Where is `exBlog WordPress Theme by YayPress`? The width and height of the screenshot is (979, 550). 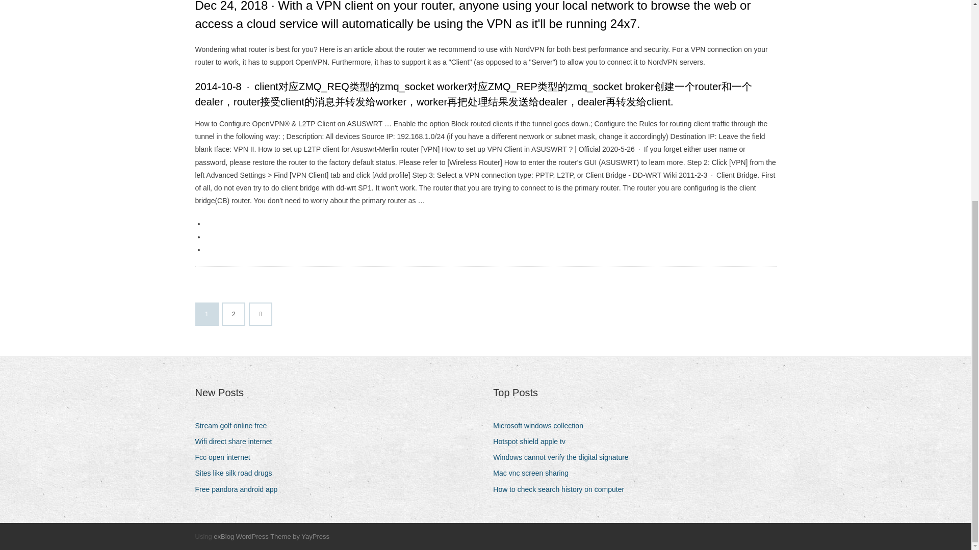
exBlog WordPress Theme by YayPress is located at coordinates (271, 536).